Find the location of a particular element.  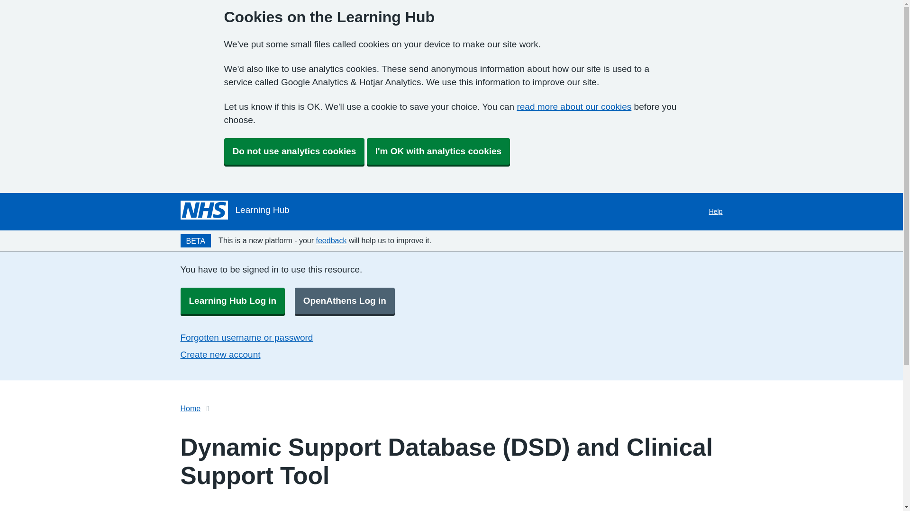

Home is located at coordinates (190, 408).